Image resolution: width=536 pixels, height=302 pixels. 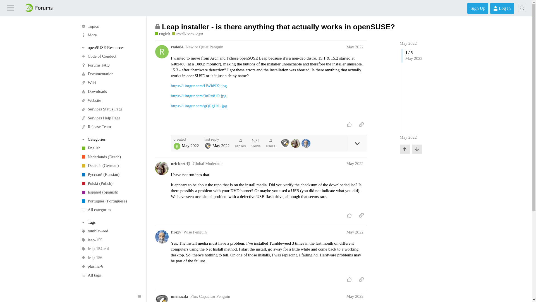 I want to click on All topics, so click(x=111, y=26).